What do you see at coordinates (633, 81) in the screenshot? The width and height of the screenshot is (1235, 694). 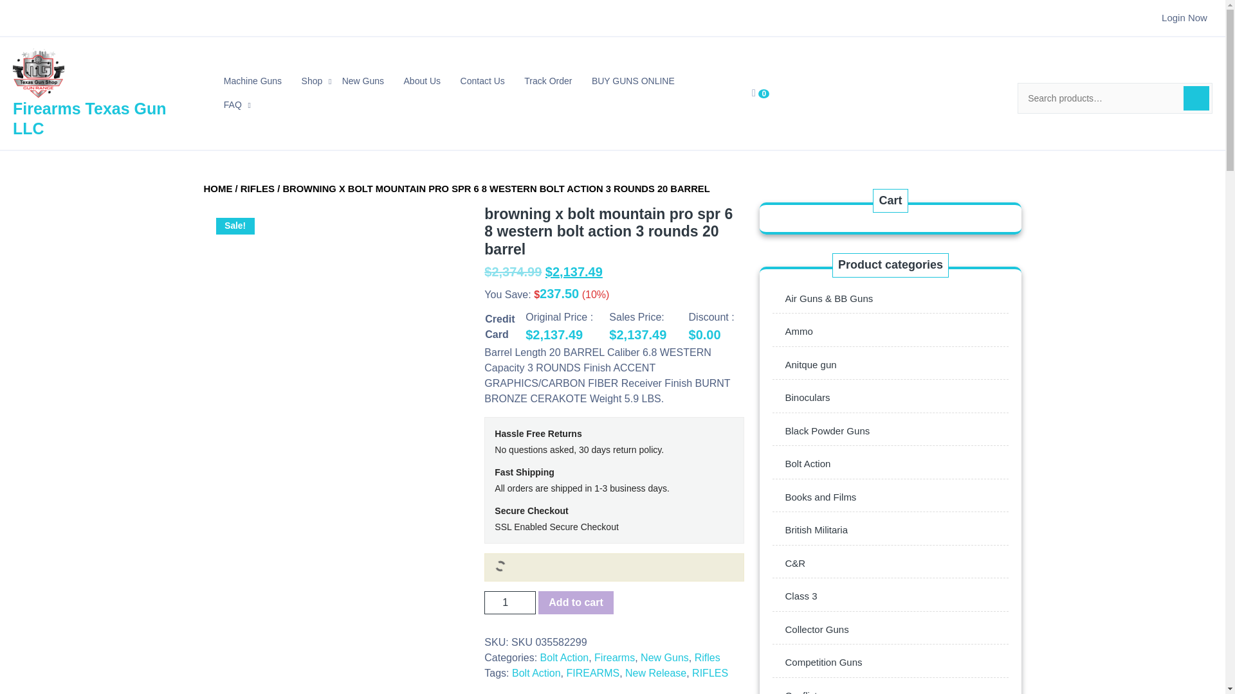 I see `BUY GUNS ONLINE` at bounding box center [633, 81].